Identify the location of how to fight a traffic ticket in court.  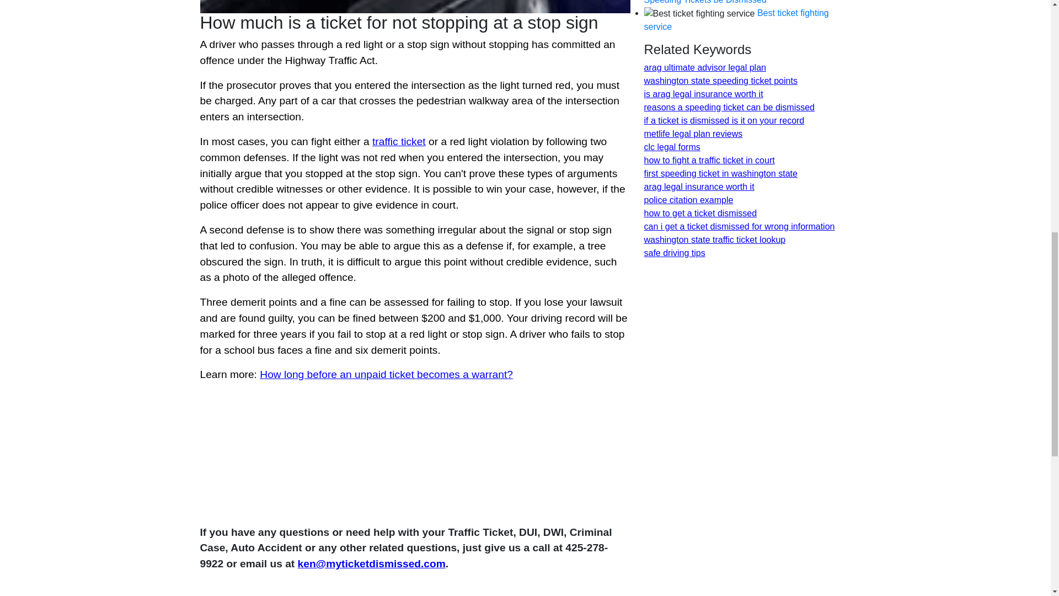
(709, 160).